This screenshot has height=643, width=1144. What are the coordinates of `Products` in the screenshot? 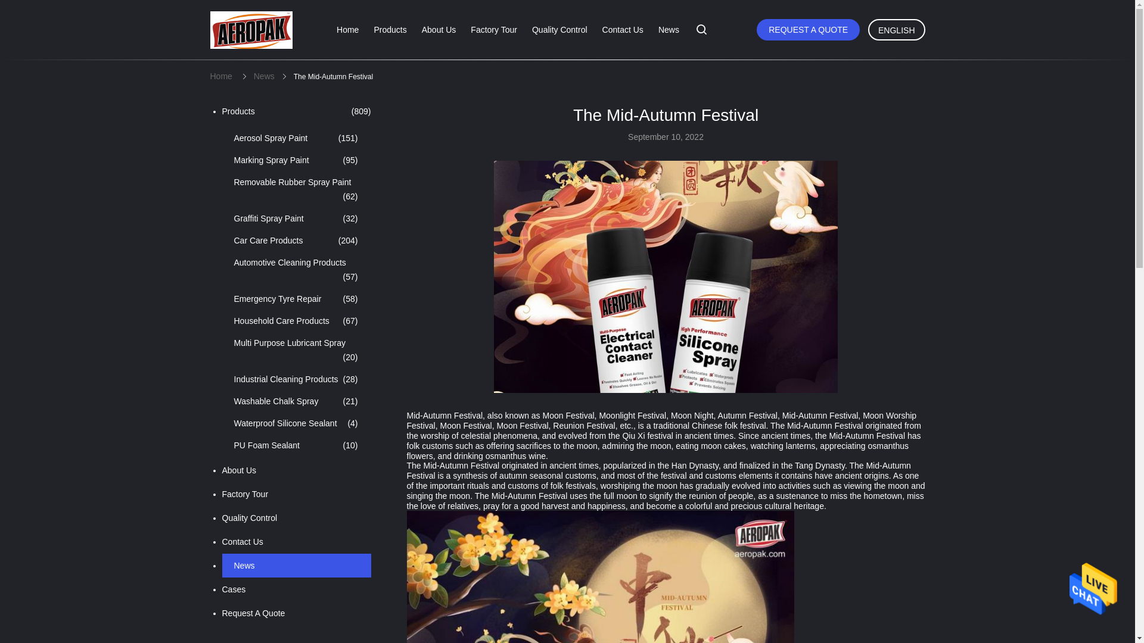 It's located at (390, 30).